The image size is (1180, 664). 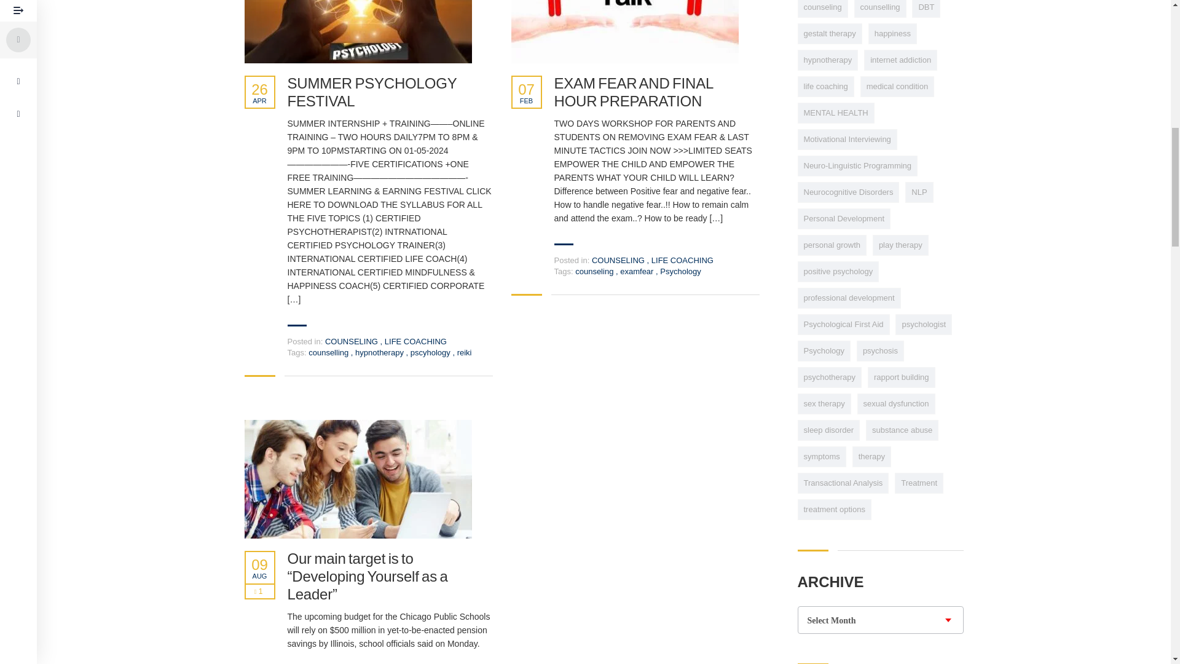 I want to click on Watch full, so click(x=358, y=478).